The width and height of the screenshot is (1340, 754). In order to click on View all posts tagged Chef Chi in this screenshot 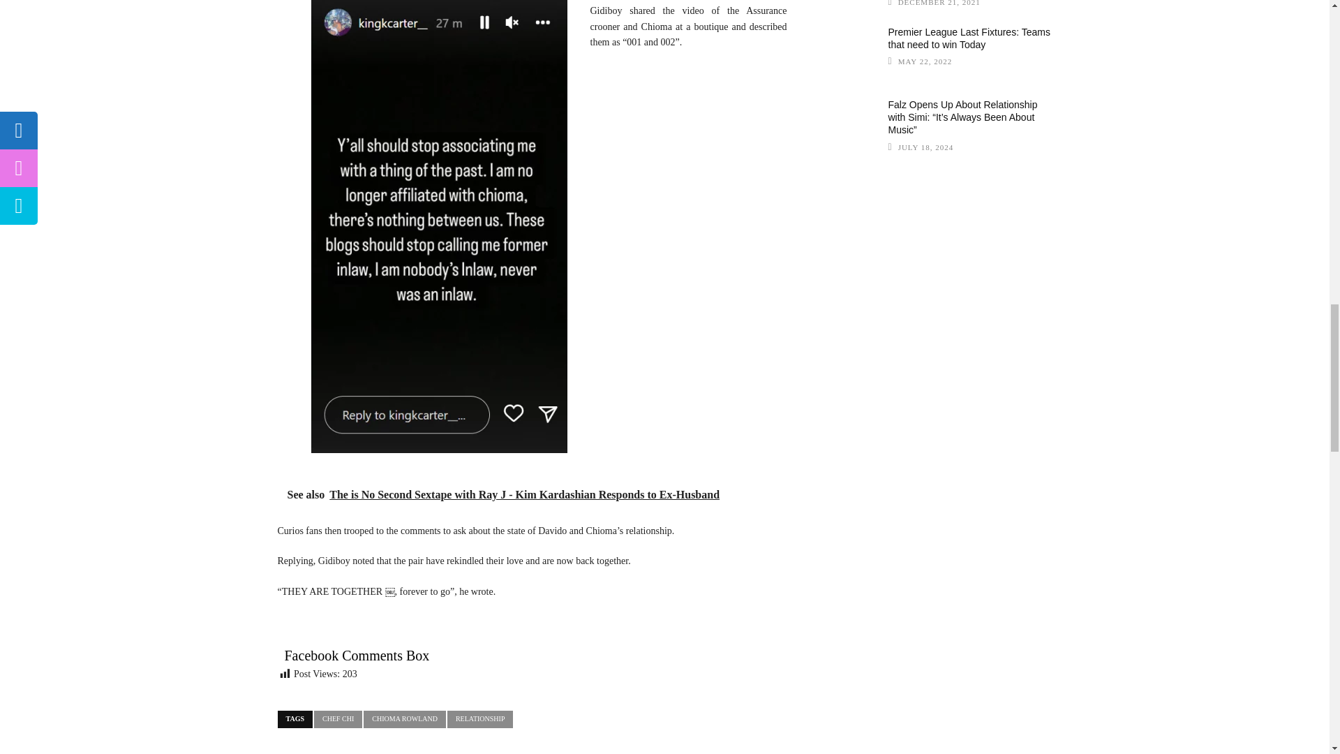, I will do `click(338, 719)`.